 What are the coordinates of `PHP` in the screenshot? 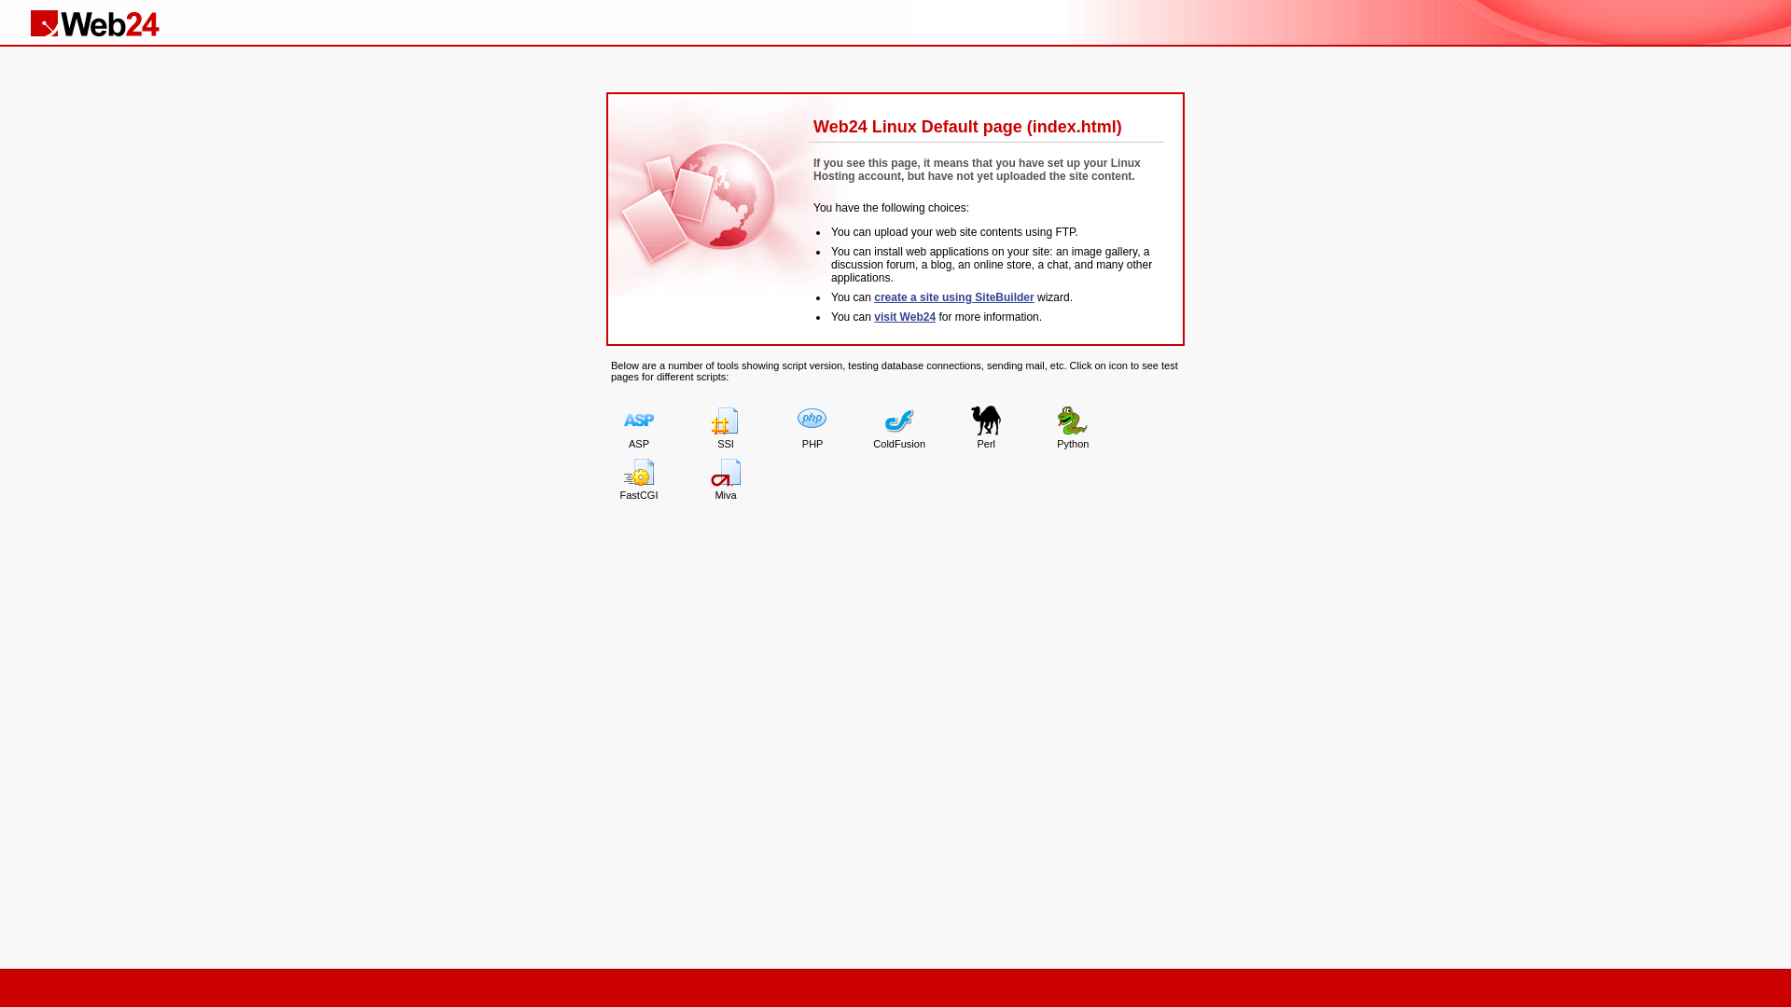 It's located at (812, 429).